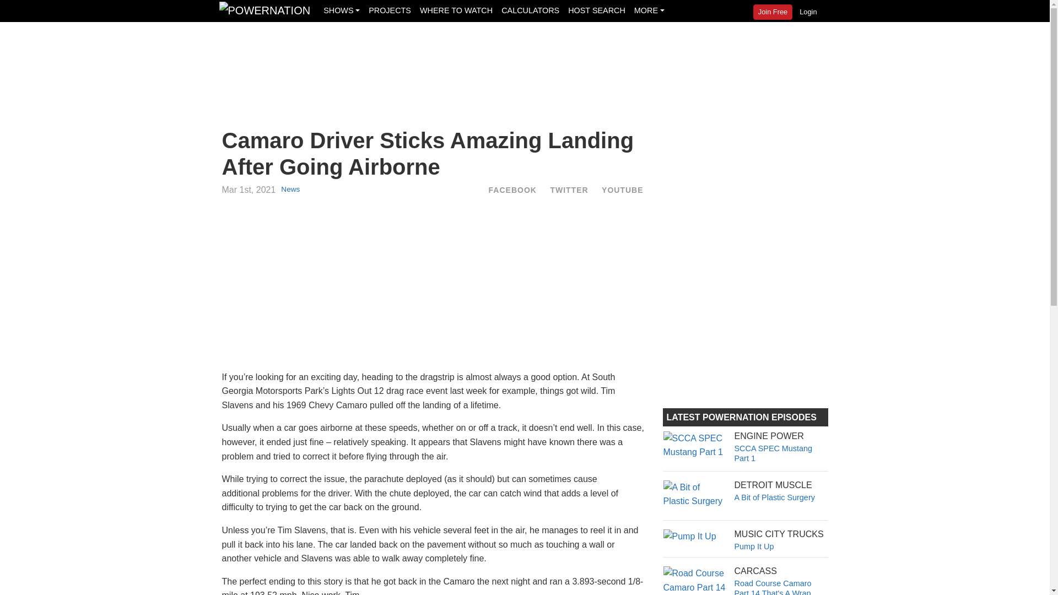 This screenshot has height=595, width=1058. I want to click on TWITTER, so click(596, 10).